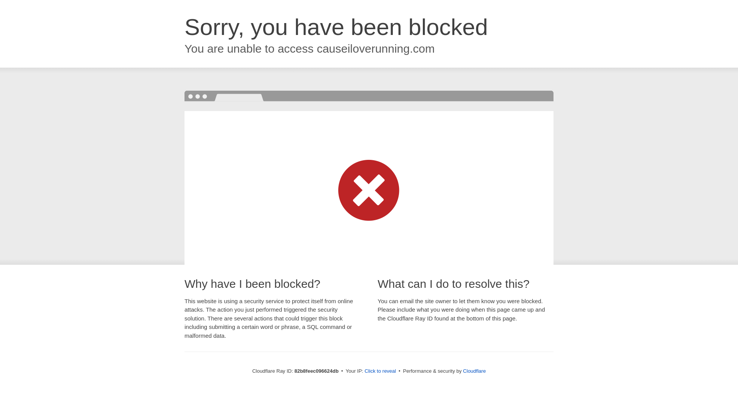 The image size is (738, 415). What do you see at coordinates (474, 371) in the screenshot?
I see `Cloudflare` at bounding box center [474, 371].